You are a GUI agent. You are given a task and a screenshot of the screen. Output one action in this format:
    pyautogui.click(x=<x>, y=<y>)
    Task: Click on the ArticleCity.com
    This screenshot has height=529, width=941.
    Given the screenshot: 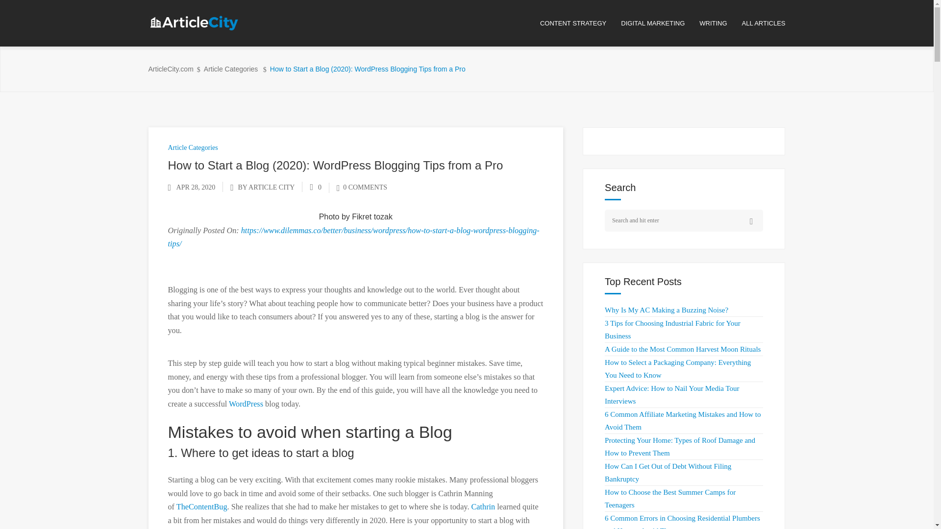 What is the action you would take?
    pyautogui.click(x=170, y=69)
    